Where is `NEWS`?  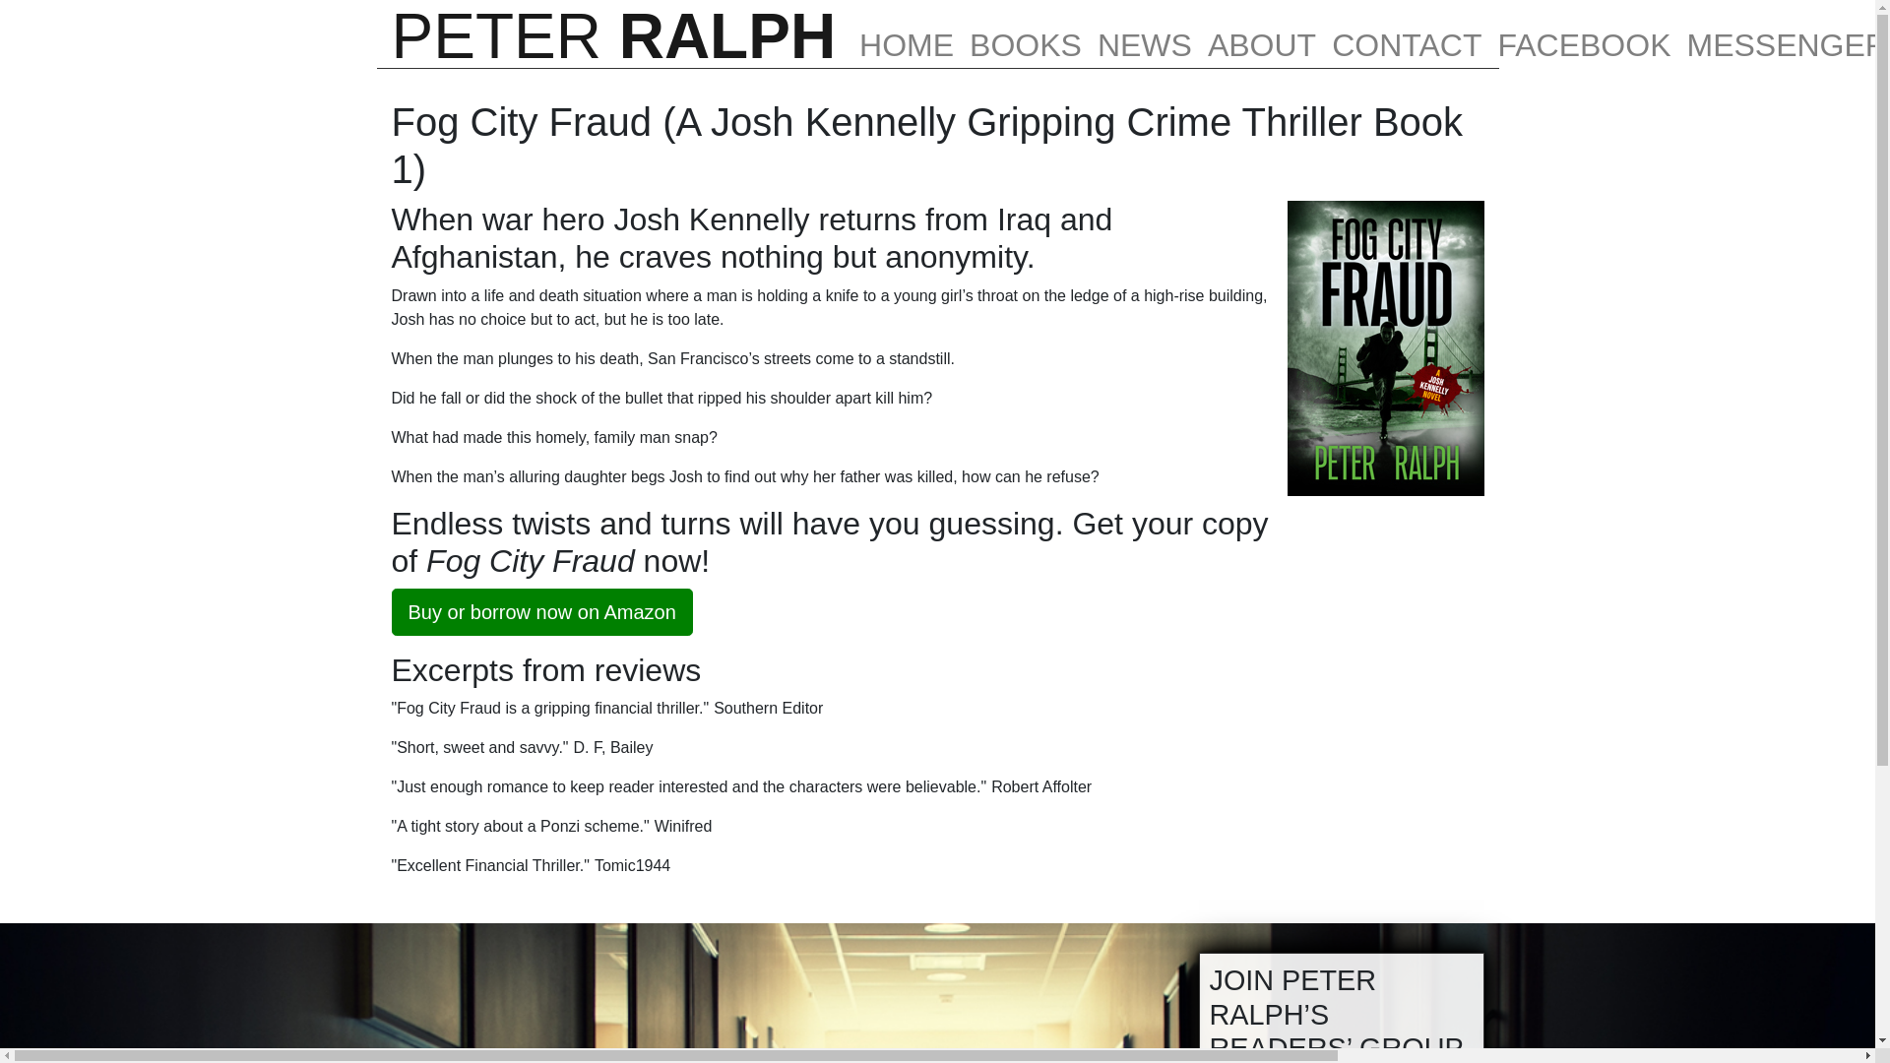 NEWS is located at coordinates (1145, 32).